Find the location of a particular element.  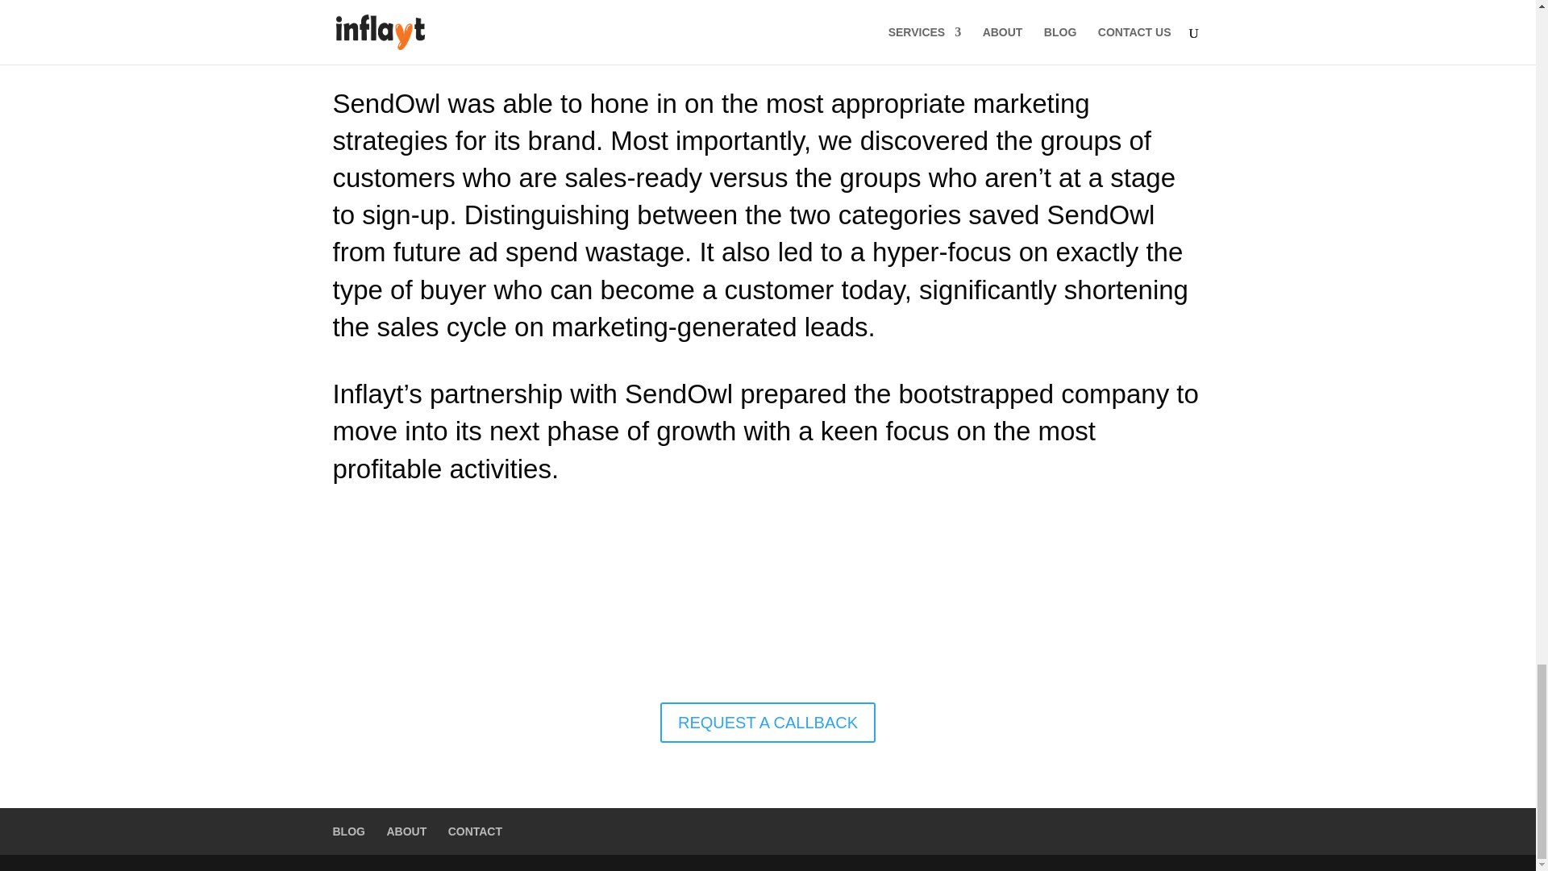

ABOUT is located at coordinates (406, 831).